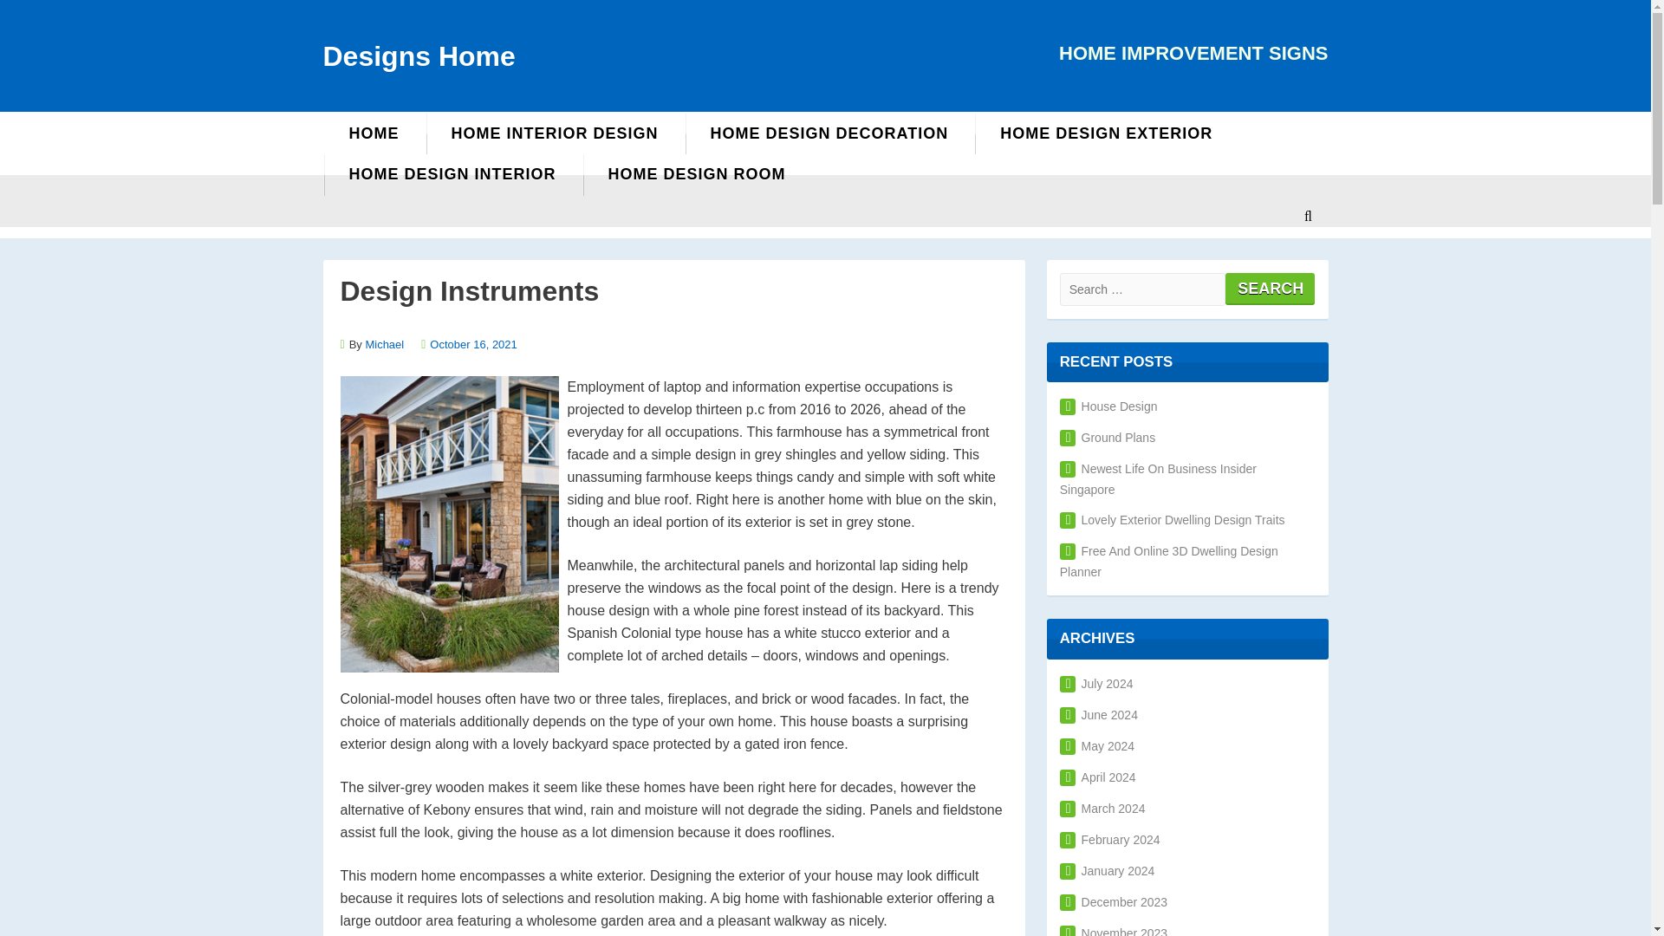 The image size is (1664, 936). What do you see at coordinates (829, 133) in the screenshot?
I see `HOME DESIGN DECORATION` at bounding box center [829, 133].